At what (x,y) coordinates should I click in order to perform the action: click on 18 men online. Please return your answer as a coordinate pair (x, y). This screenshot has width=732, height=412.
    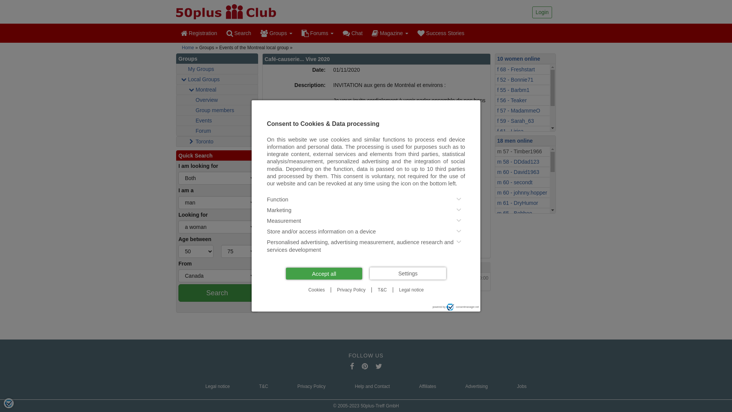
    Looking at the image, I should click on (515, 141).